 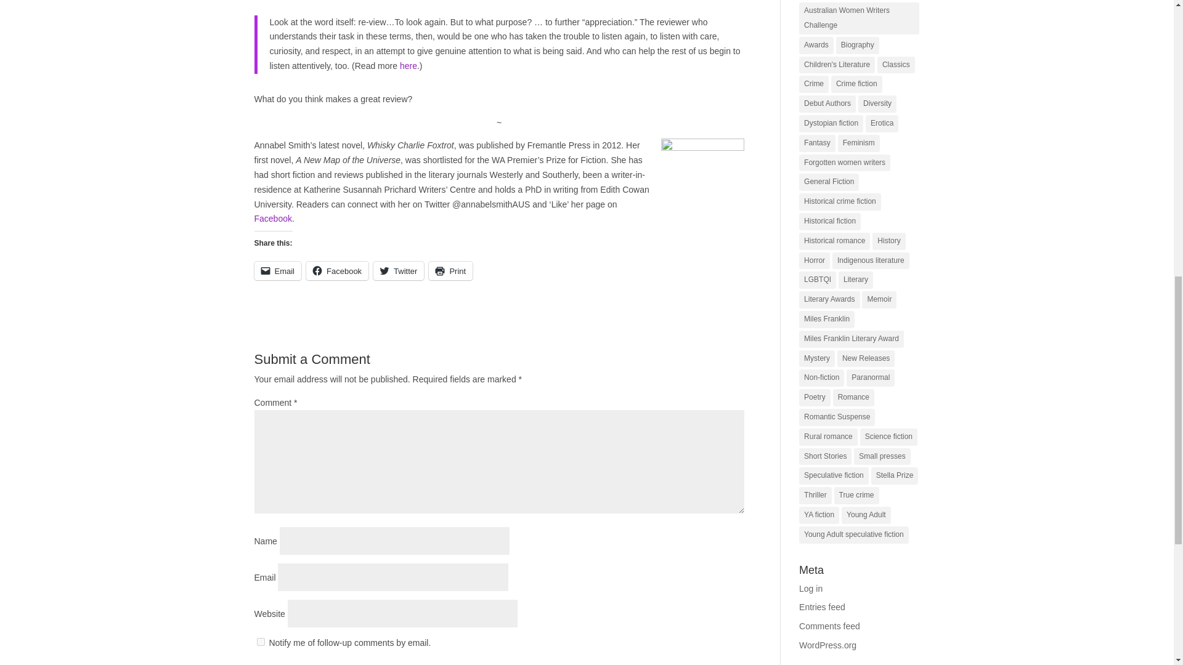 I want to click on Click to share on Twitter, so click(x=398, y=271).